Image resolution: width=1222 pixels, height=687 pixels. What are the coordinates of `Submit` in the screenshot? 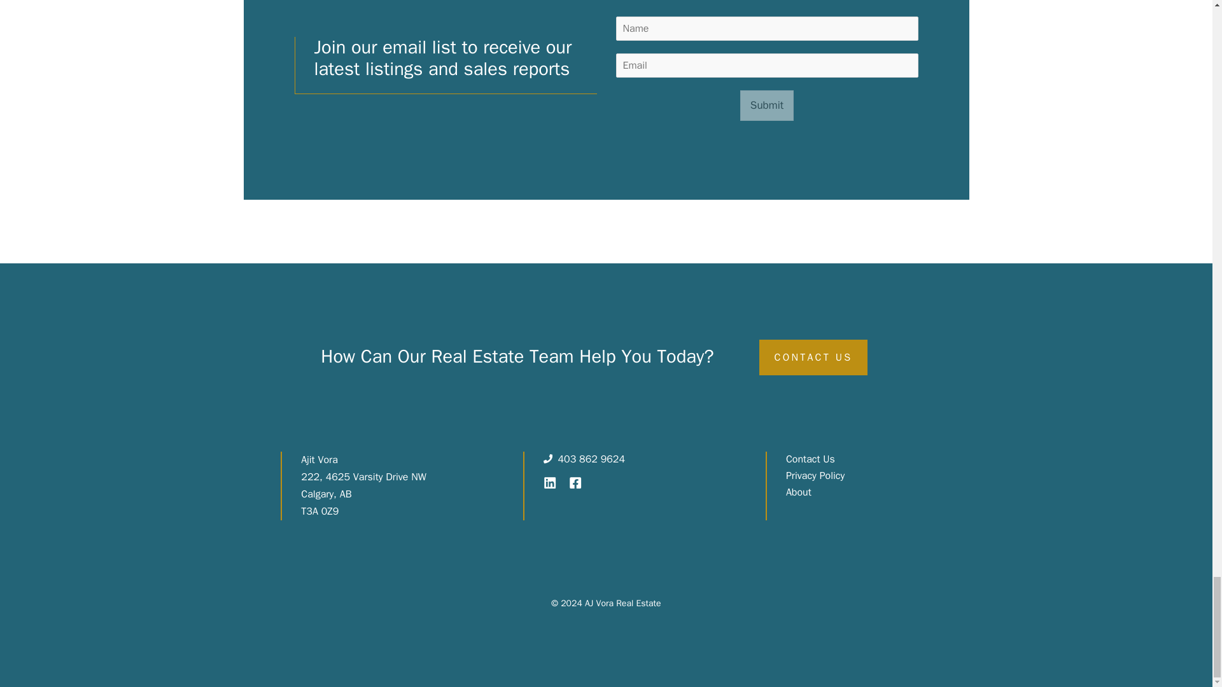 It's located at (766, 106).